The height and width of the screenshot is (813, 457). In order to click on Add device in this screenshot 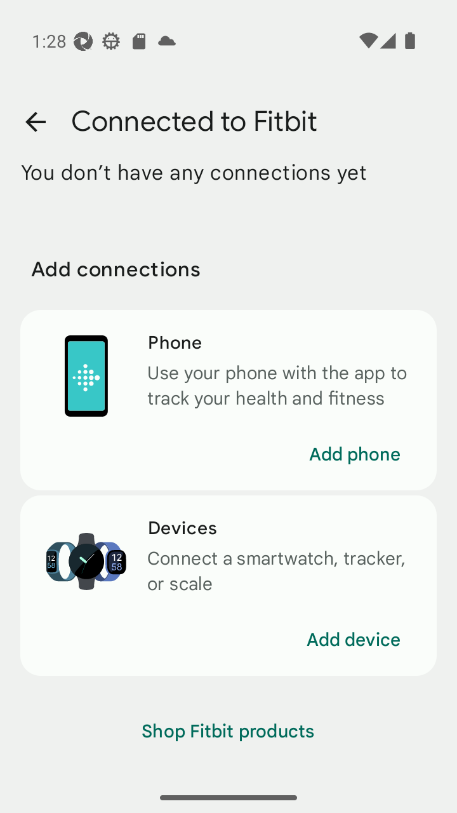, I will do `click(354, 640)`.